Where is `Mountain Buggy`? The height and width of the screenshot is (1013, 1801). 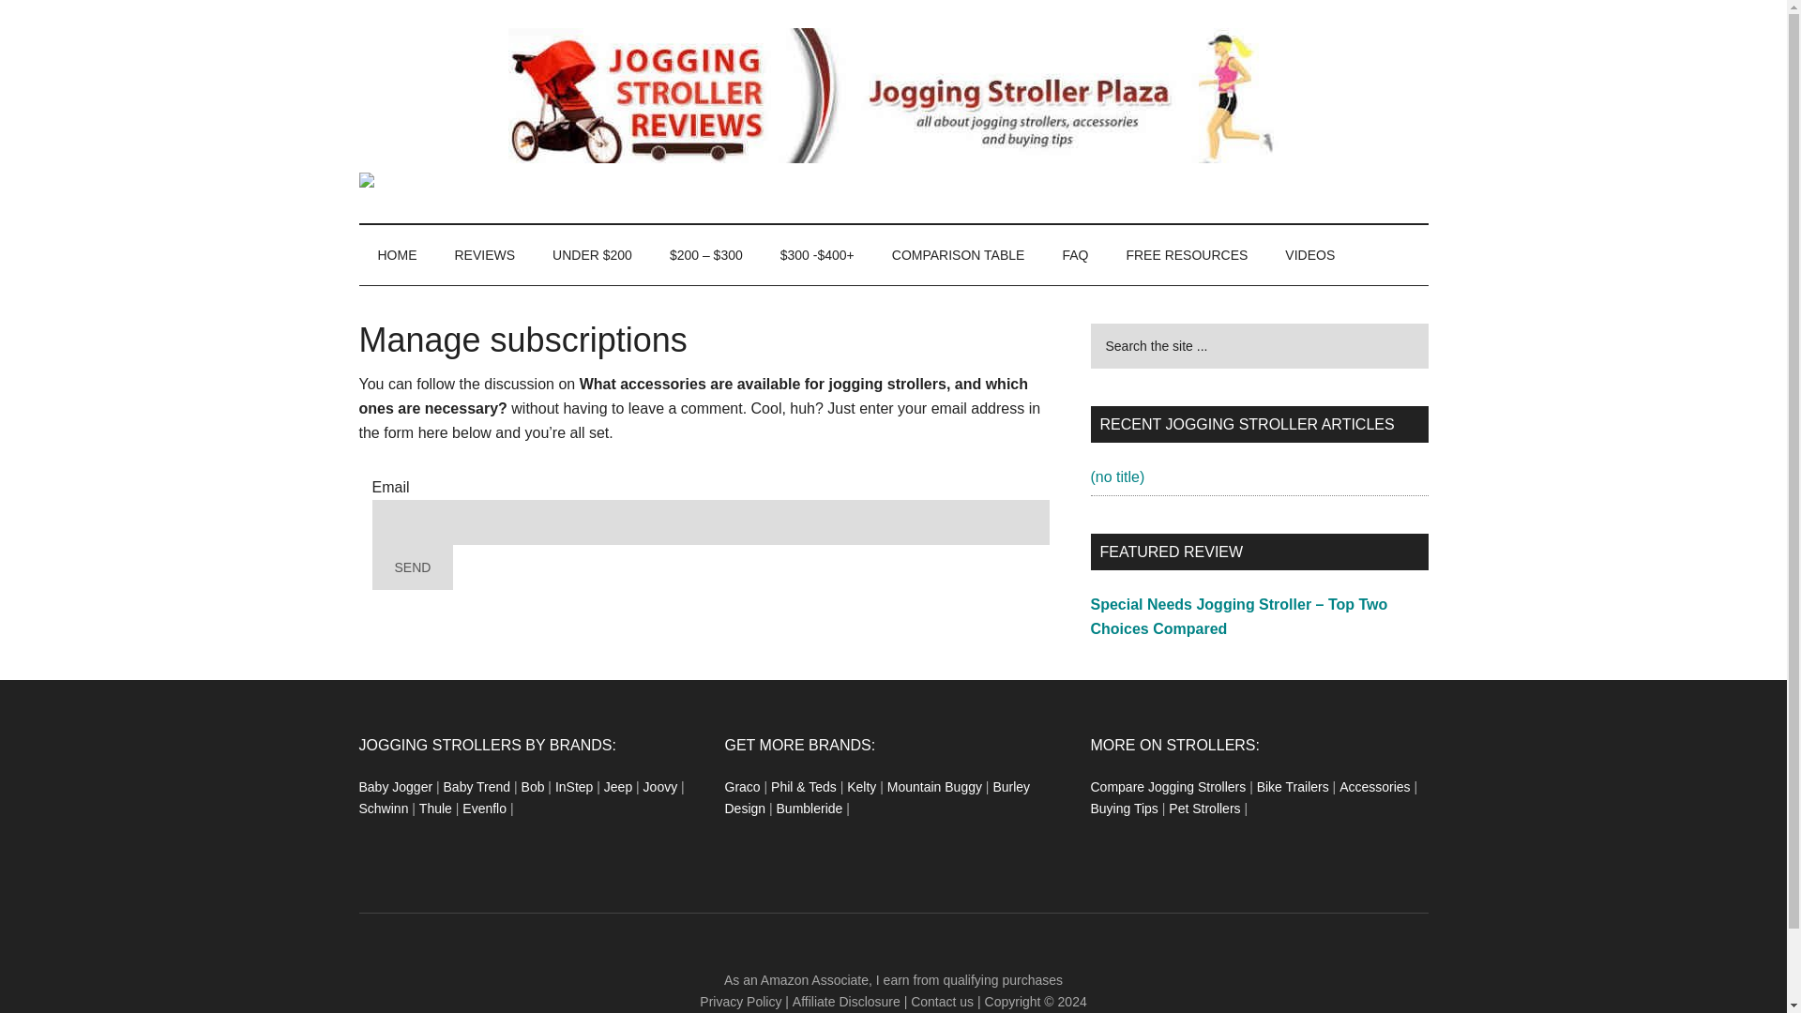 Mountain Buggy is located at coordinates (934, 786).